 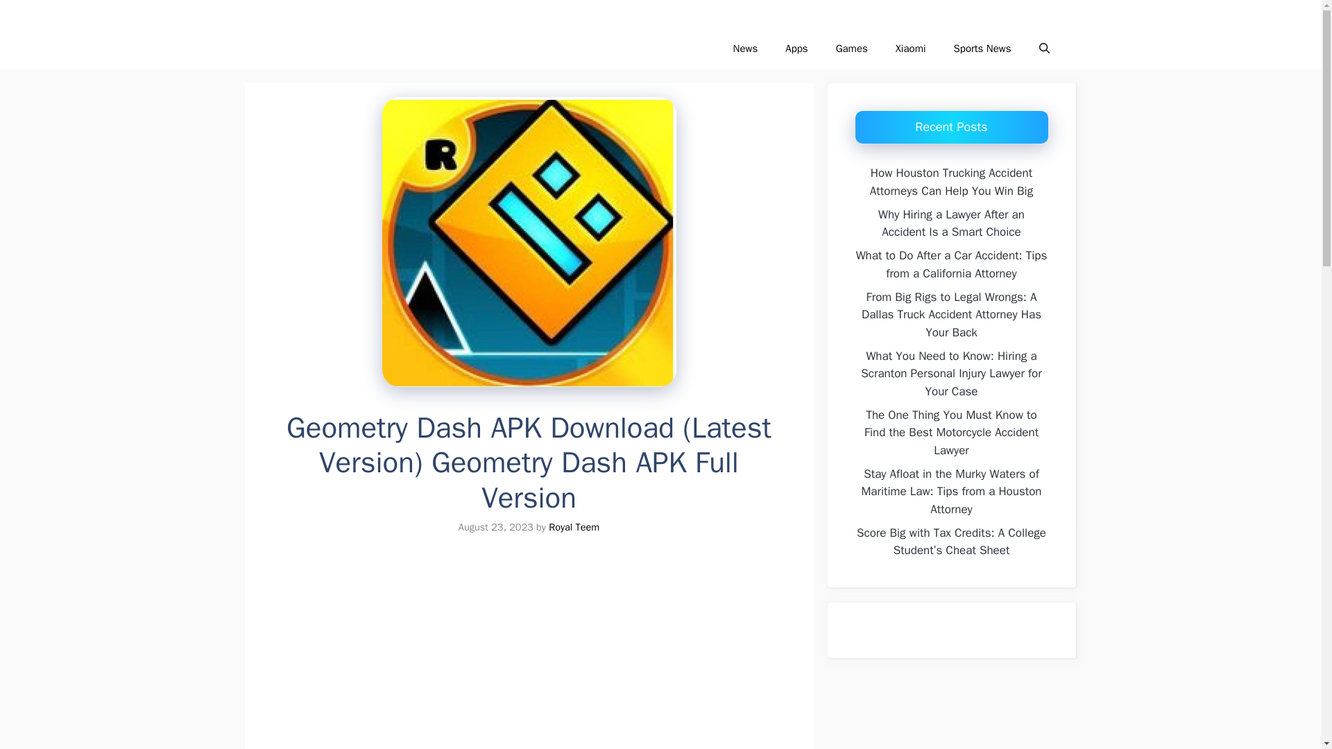 I want to click on Why Hiring a Lawyer After an Accident Is a Smart Choice, so click(x=950, y=223).